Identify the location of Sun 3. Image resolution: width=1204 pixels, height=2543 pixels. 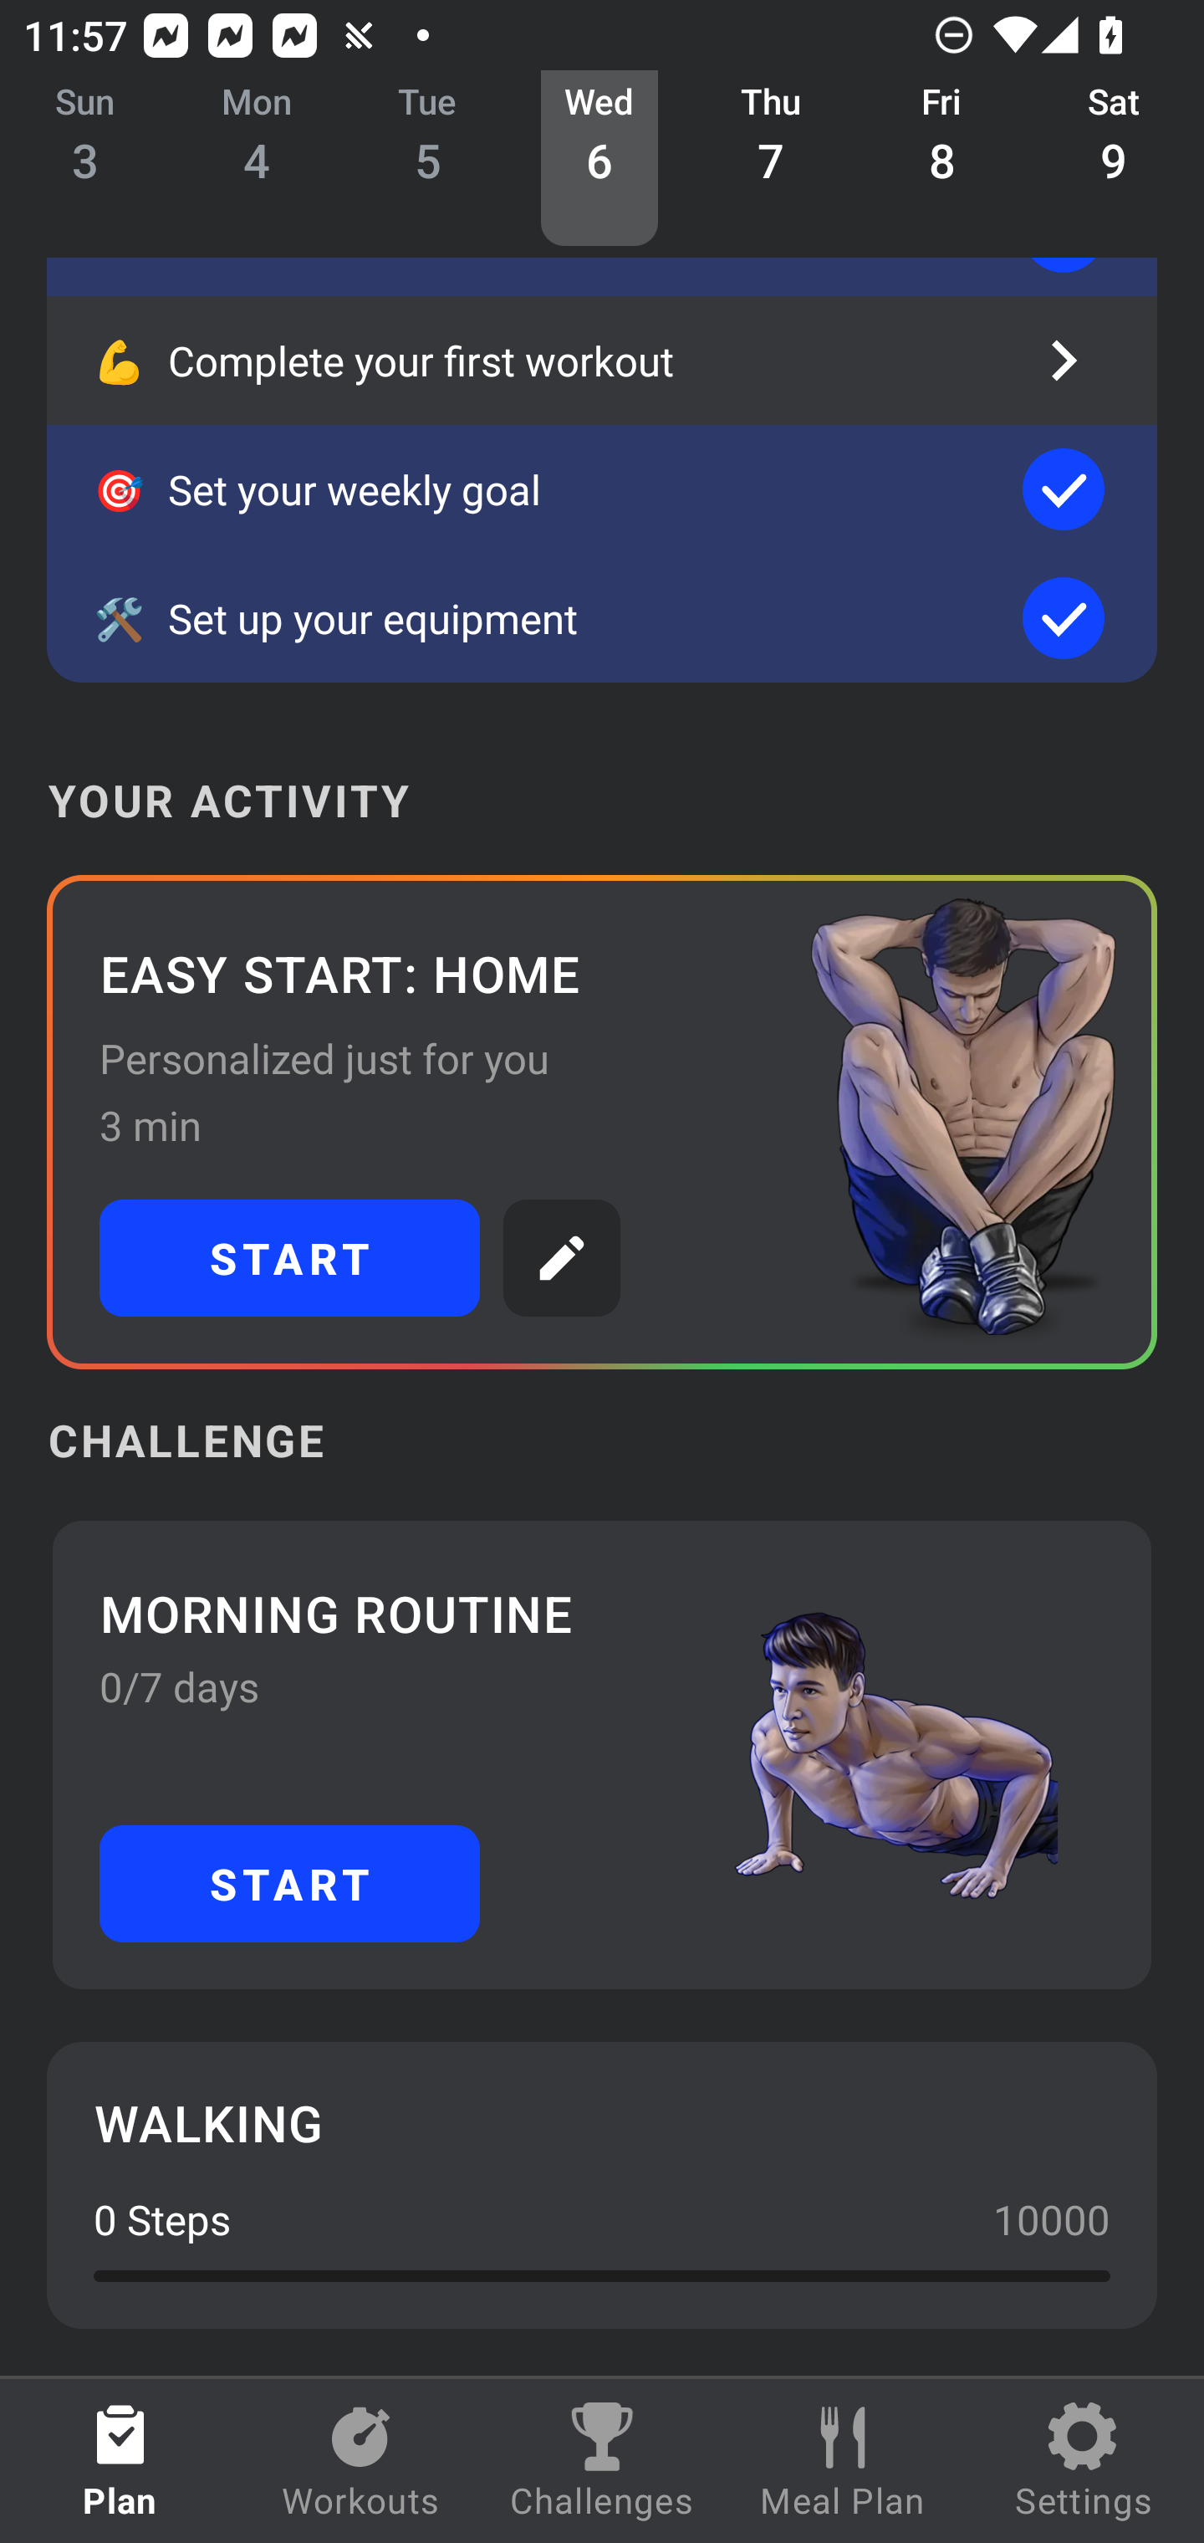
(85, 159).